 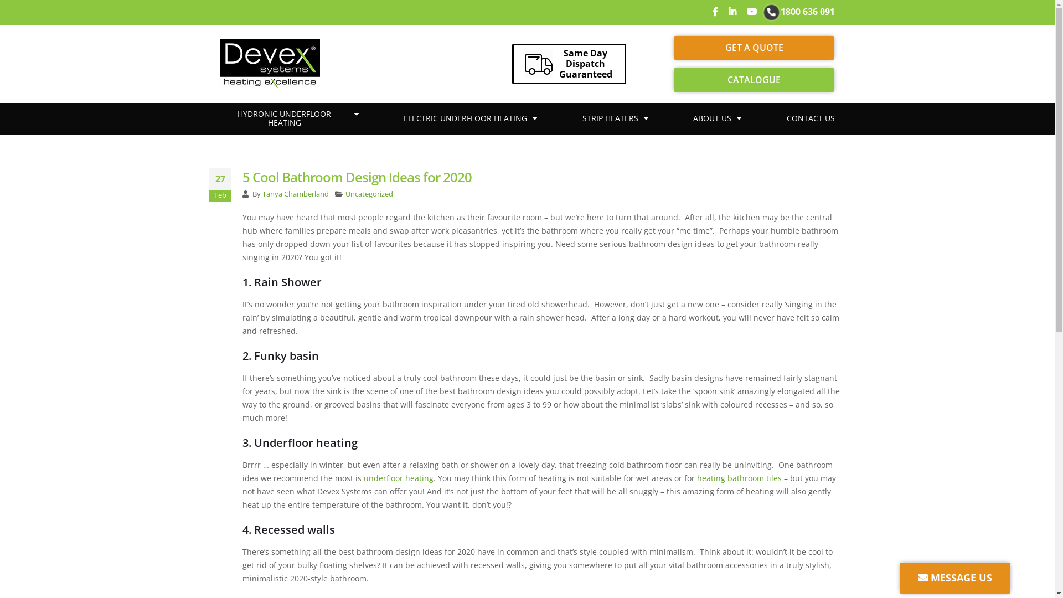 I want to click on 1800 636 091, so click(x=808, y=12).